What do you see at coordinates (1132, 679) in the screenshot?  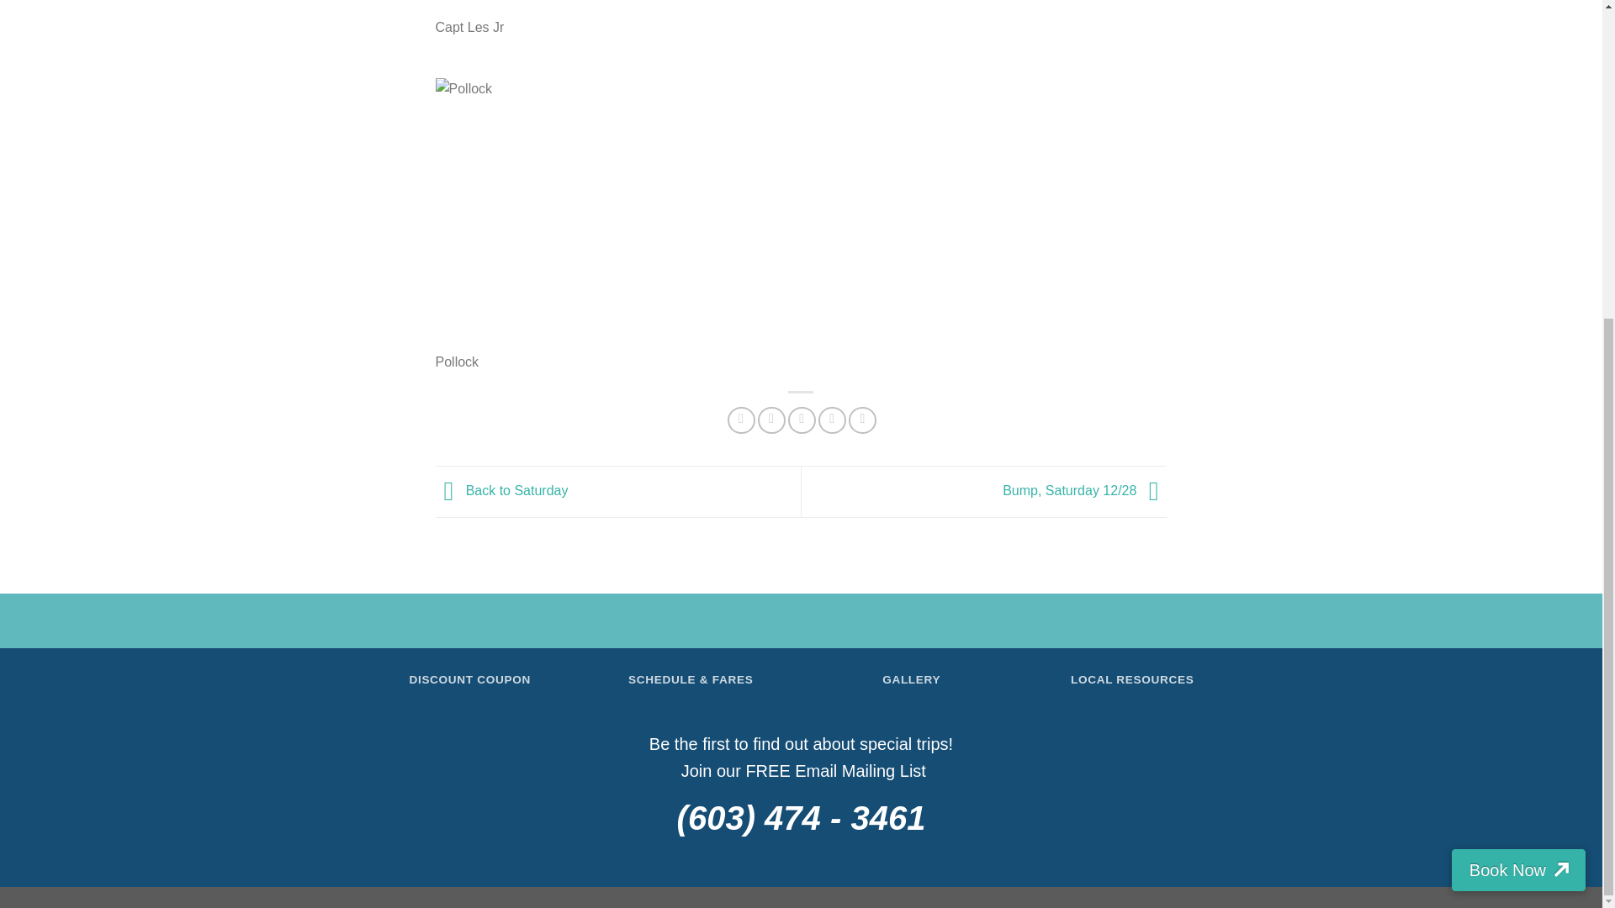 I see `LOCAL RESOURCES` at bounding box center [1132, 679].